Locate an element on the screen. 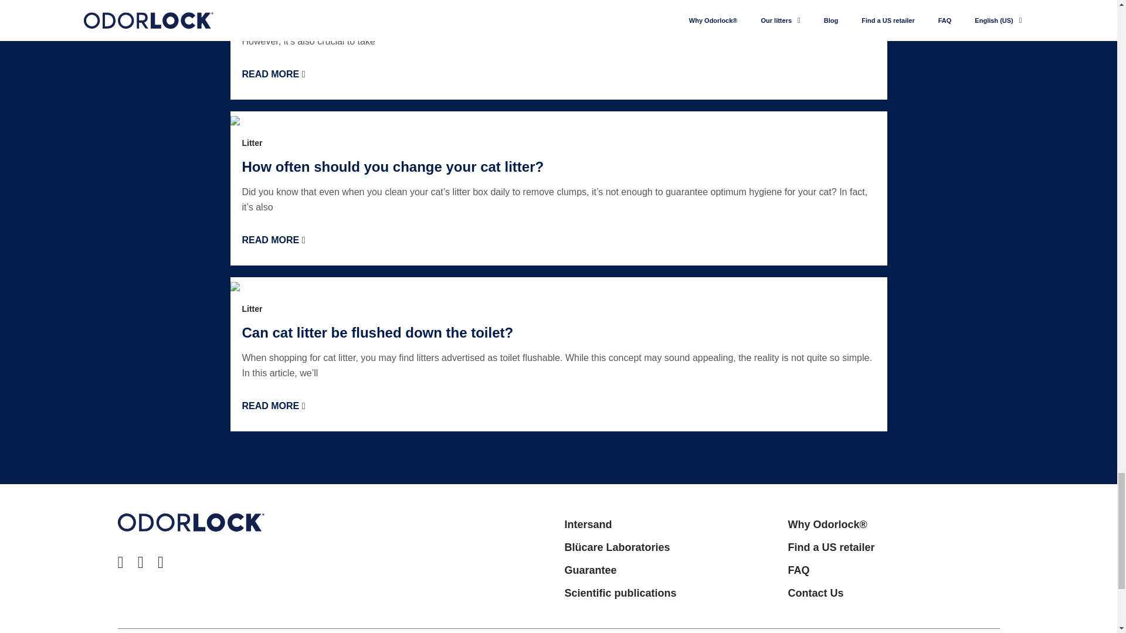  READ MORE is located at coordinates (273, 406).